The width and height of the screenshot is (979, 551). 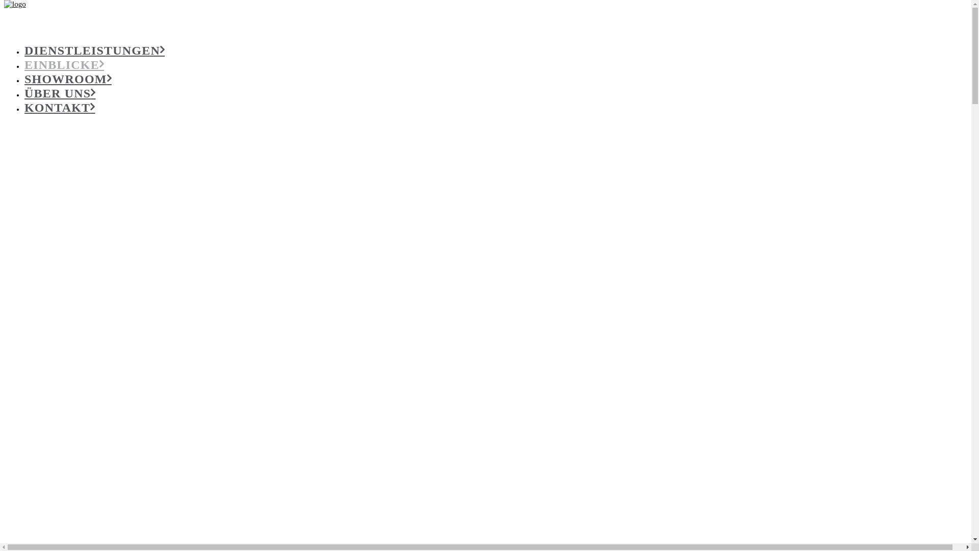 I want to click on DIENSTLEISTUNGEN, so click(x=95, y=51).